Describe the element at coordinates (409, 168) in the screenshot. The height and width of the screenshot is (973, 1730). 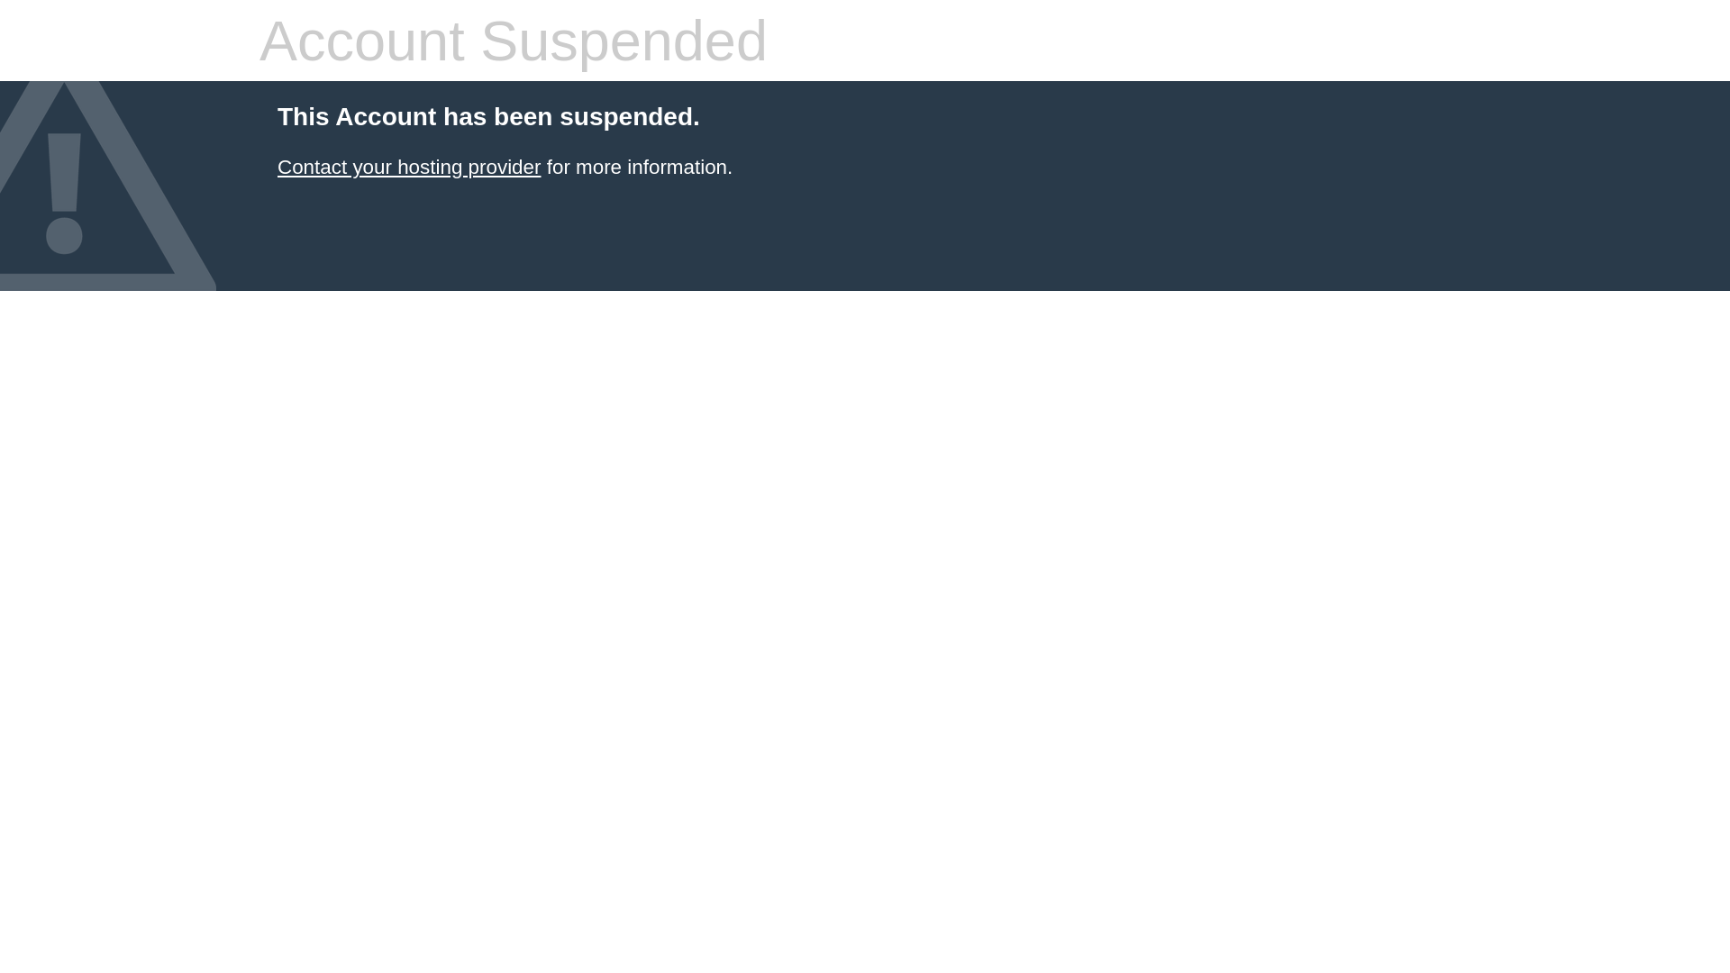
I see `Contact your hosting provider` at that location.